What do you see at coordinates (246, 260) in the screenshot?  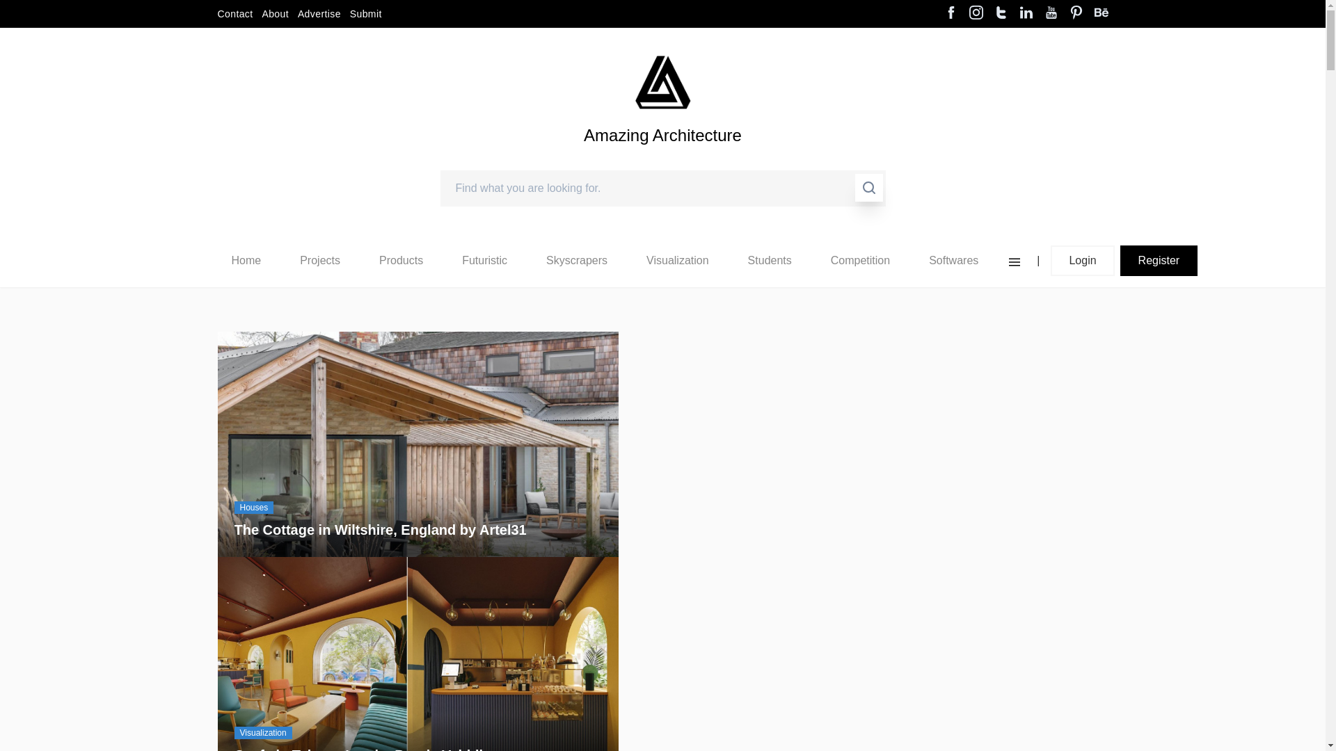 I see `Home` at bounding box center [246, 260].